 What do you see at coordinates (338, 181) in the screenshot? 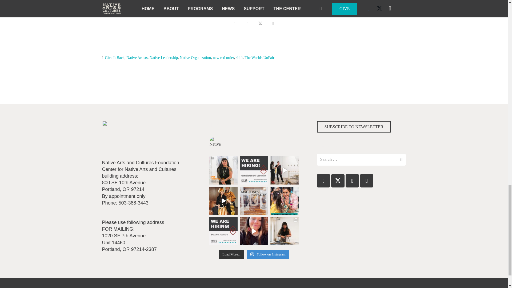
I see `Twitter` at bounding box center [338, 181].